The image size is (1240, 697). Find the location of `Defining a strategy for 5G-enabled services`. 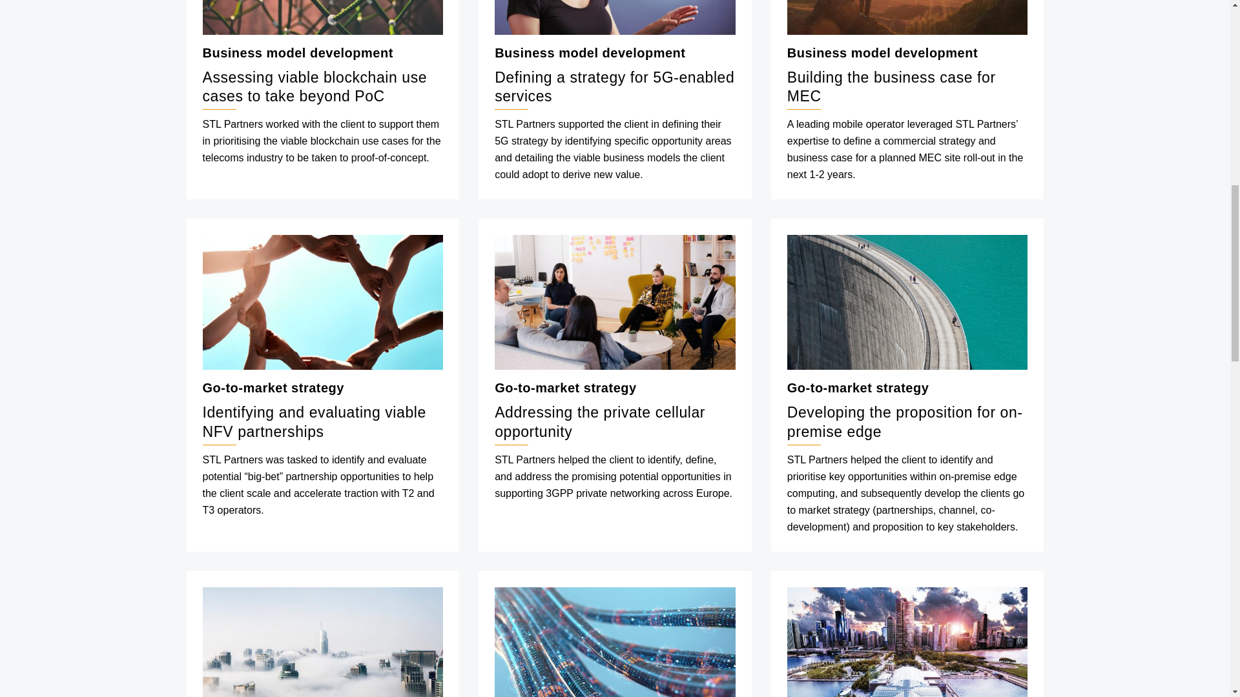

Defining a strategy for 5G-enabled services is located at coordinates (615, 17).